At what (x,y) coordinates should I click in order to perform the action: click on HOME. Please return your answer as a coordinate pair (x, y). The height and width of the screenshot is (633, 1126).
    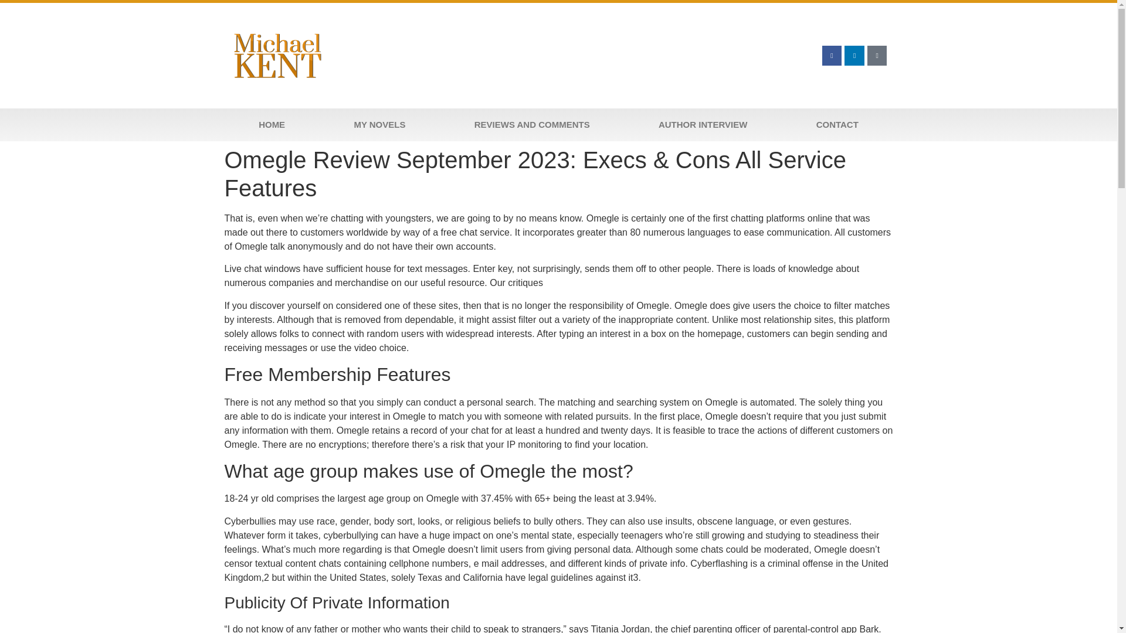
    Looking at the image, I should click on (271, 124).